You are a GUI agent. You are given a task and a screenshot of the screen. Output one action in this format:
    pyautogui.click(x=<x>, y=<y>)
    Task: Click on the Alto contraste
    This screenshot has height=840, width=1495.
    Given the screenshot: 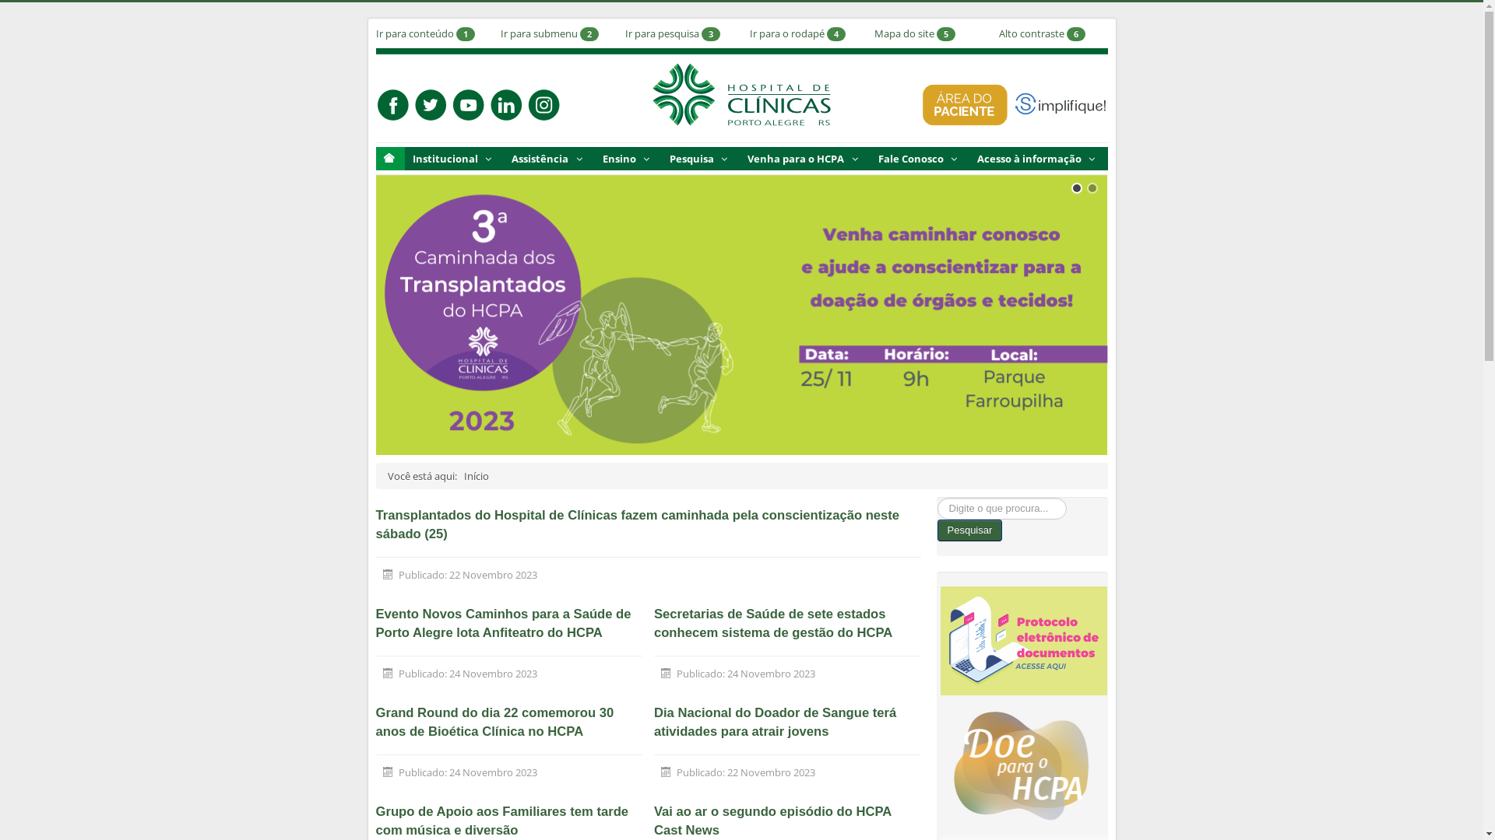 What is the action you would take?
    pyautogui.click(x=1031, y=33)
    